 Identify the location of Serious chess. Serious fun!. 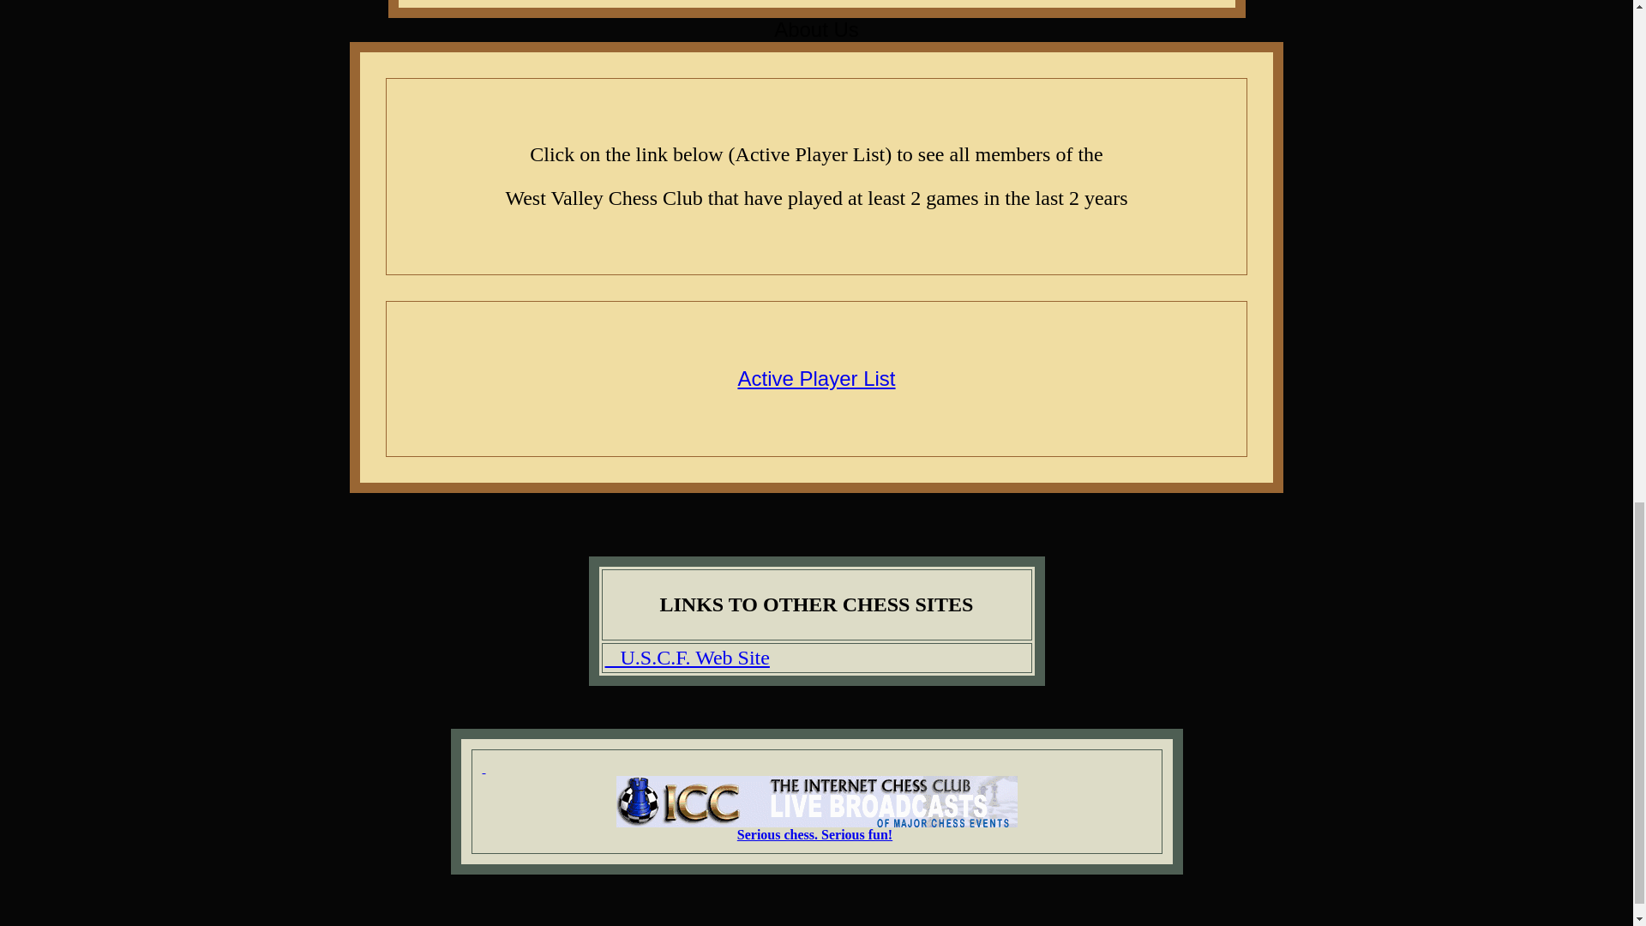
(814, 834).